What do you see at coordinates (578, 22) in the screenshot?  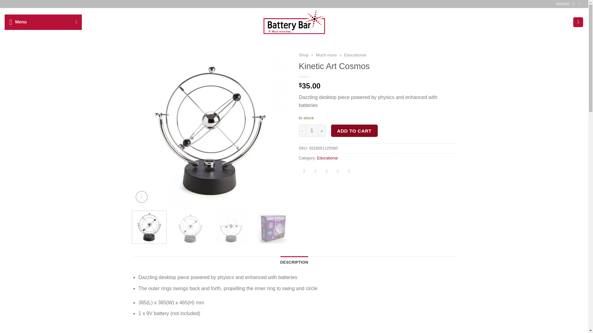 I see `Cart` at bounding box center [578, 22].